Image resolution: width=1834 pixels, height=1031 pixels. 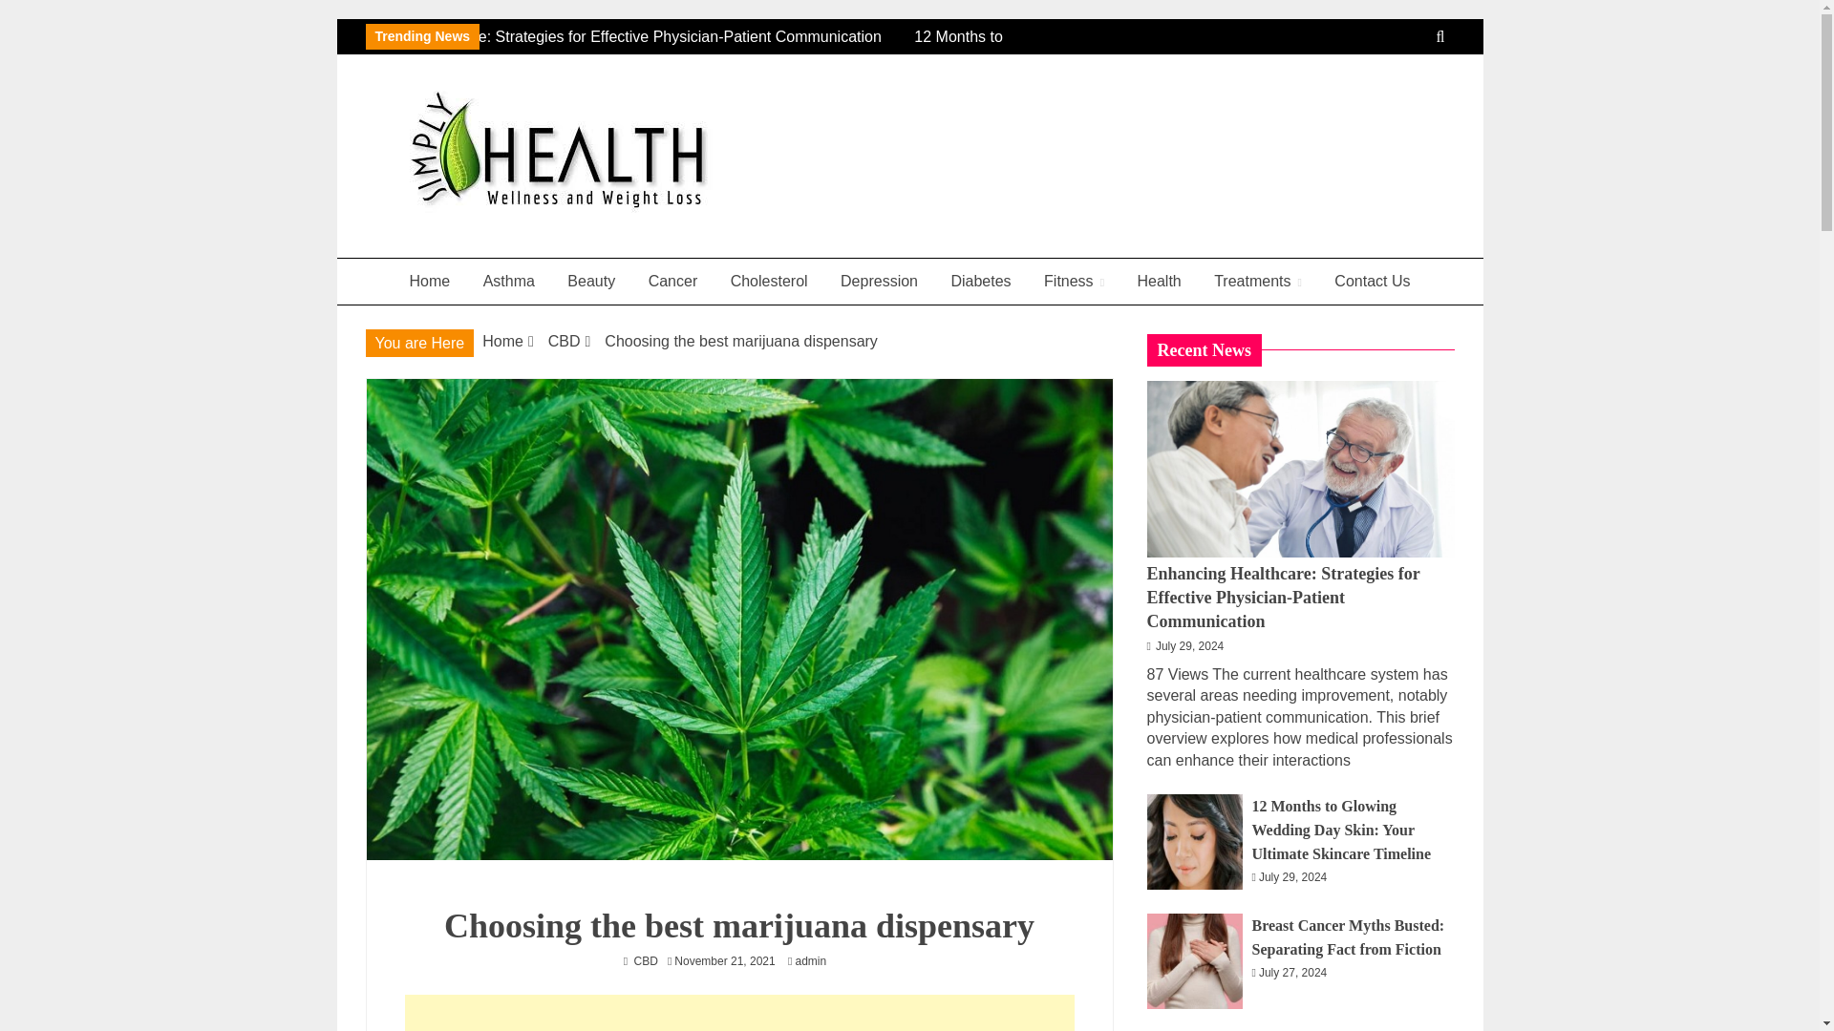 I want to click on November 21, 2021, so click(x=724, y=961).